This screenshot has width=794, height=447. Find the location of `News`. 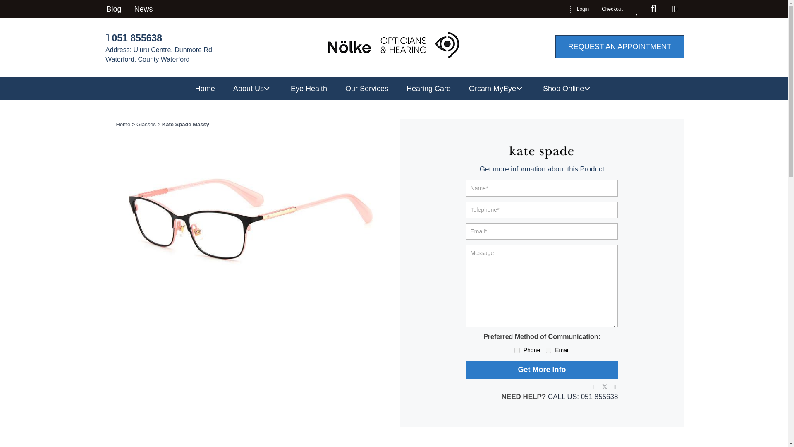

News is located at coordinates (143, 9).